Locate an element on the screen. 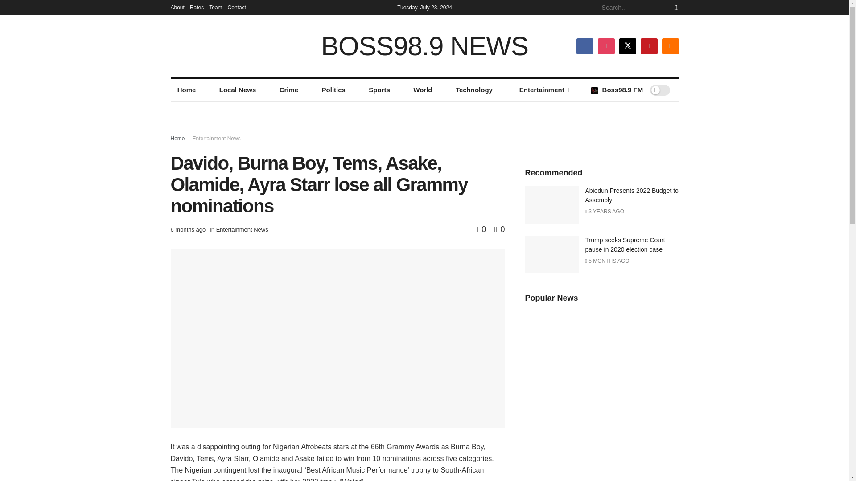 The height and width of the screenshot is (481, 856). Technology is located at coordinates (476, 90).